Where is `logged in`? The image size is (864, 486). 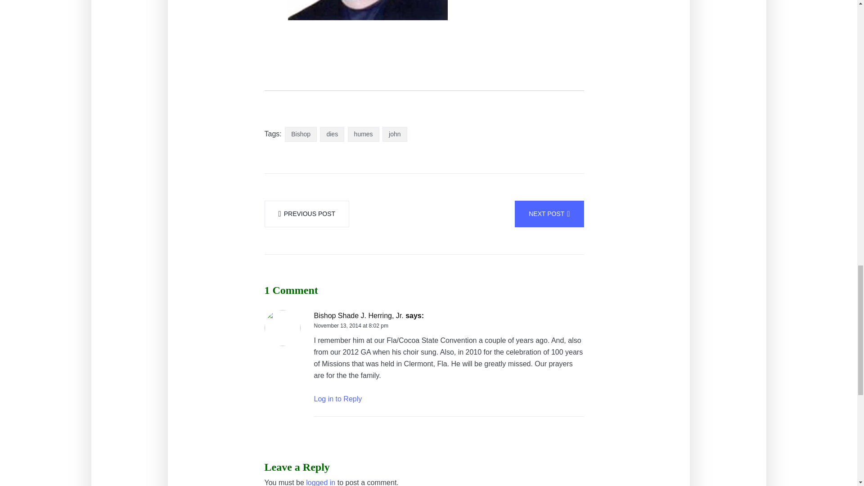 logged in is located at coordinates (320, 481).